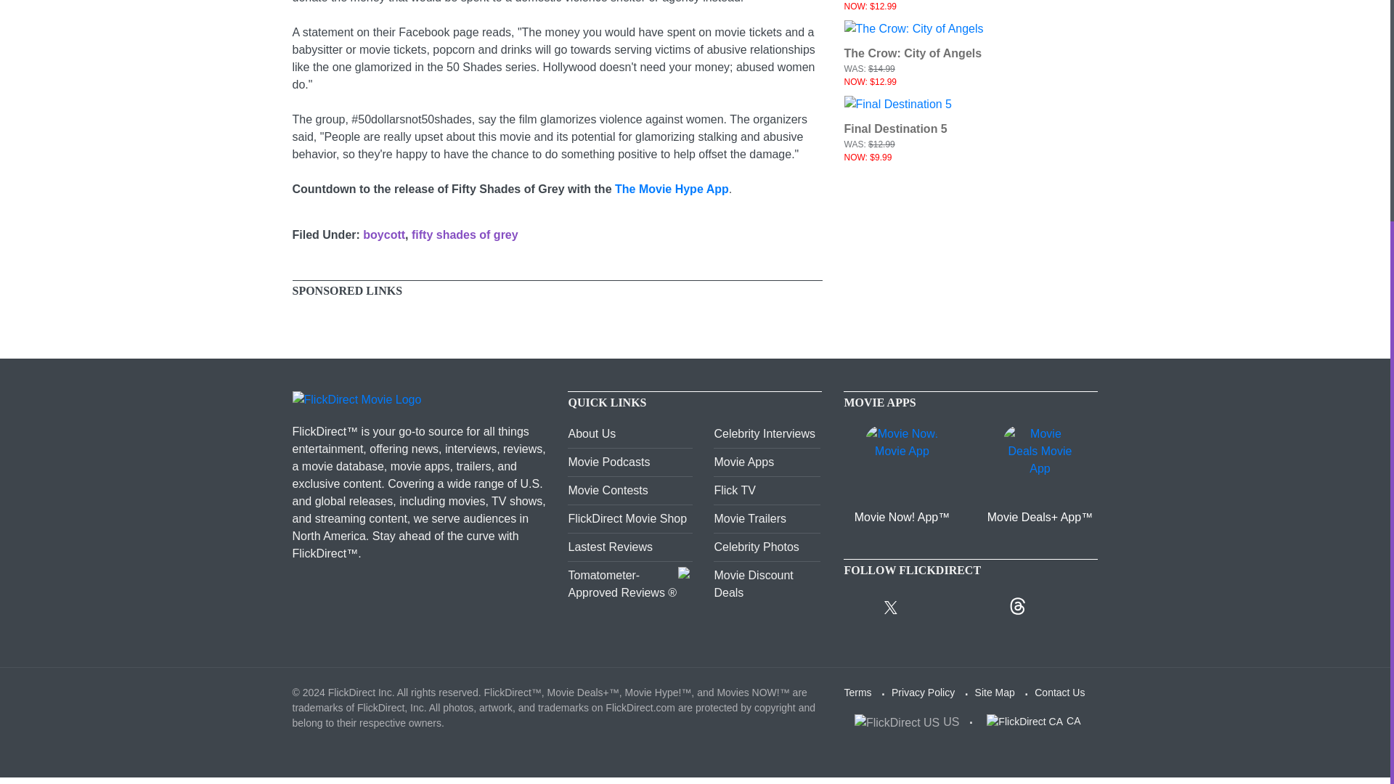 This screenshot has height=784, width=1394. Describe the element at coordinates (672, 189) in the screenshot. I see `The Movie Hype App` at that location.